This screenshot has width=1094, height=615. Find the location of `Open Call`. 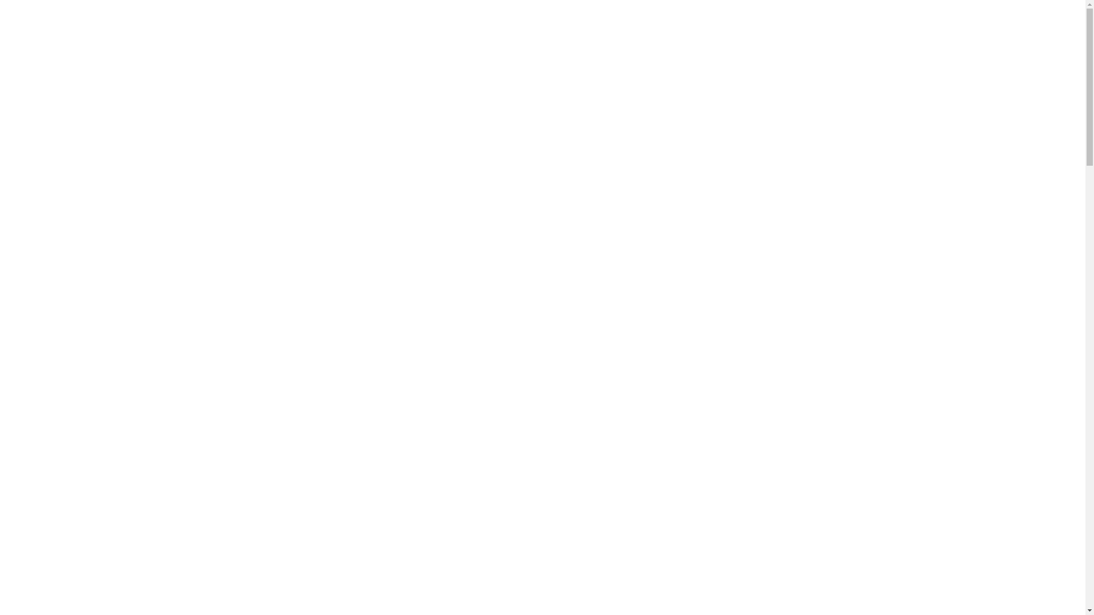

Open Call is located at coordinates (875, 25).